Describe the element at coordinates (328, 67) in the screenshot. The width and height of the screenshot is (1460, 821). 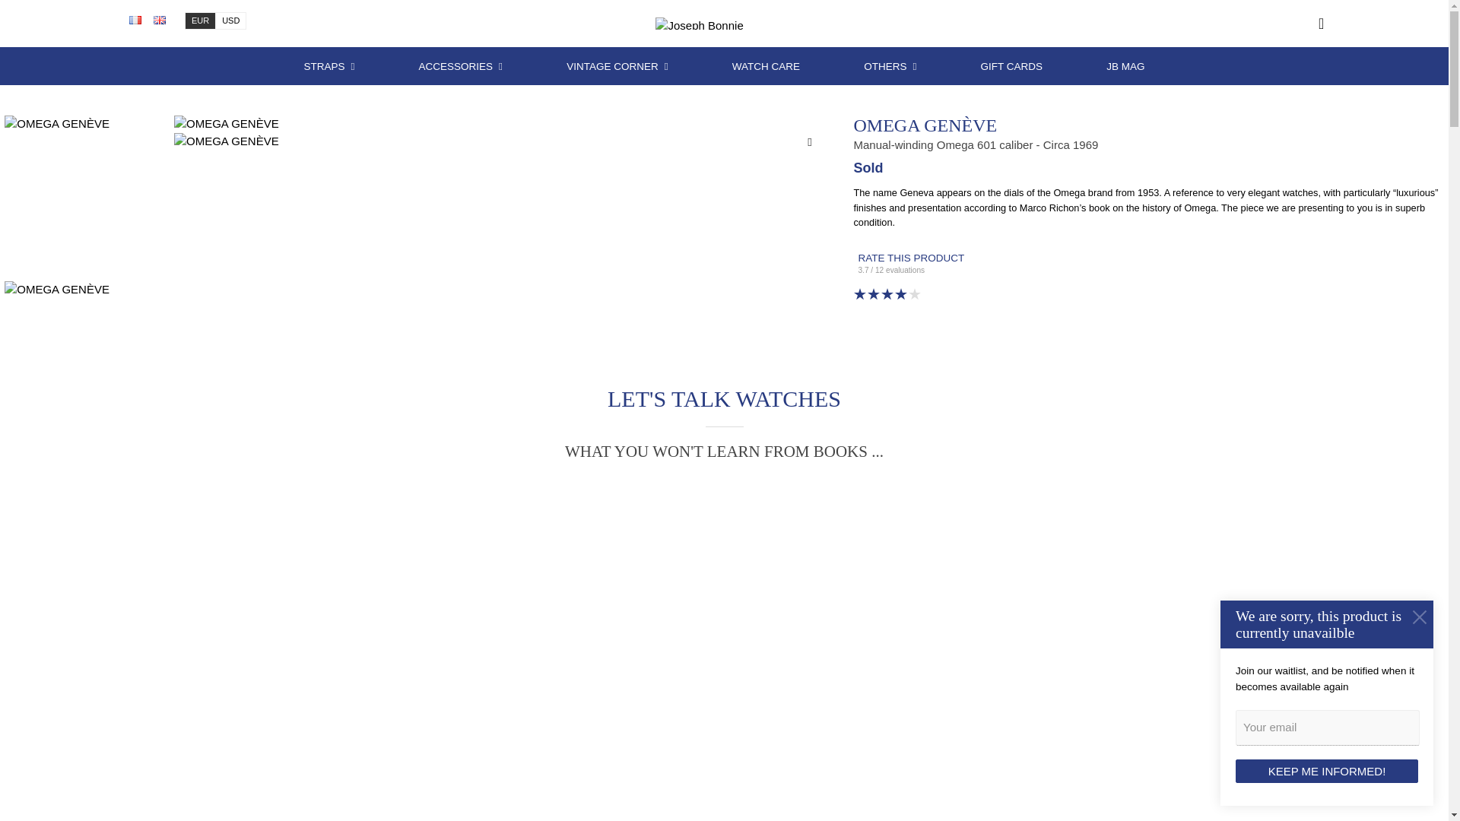
I see `STRAPS` at that location.